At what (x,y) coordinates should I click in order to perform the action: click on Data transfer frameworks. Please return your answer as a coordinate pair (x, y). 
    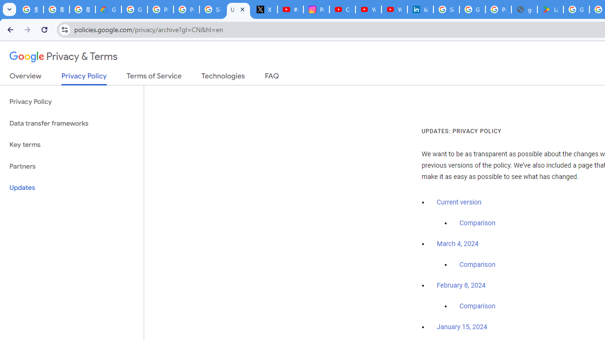
    Looking at the image, I should click on (72, 124).